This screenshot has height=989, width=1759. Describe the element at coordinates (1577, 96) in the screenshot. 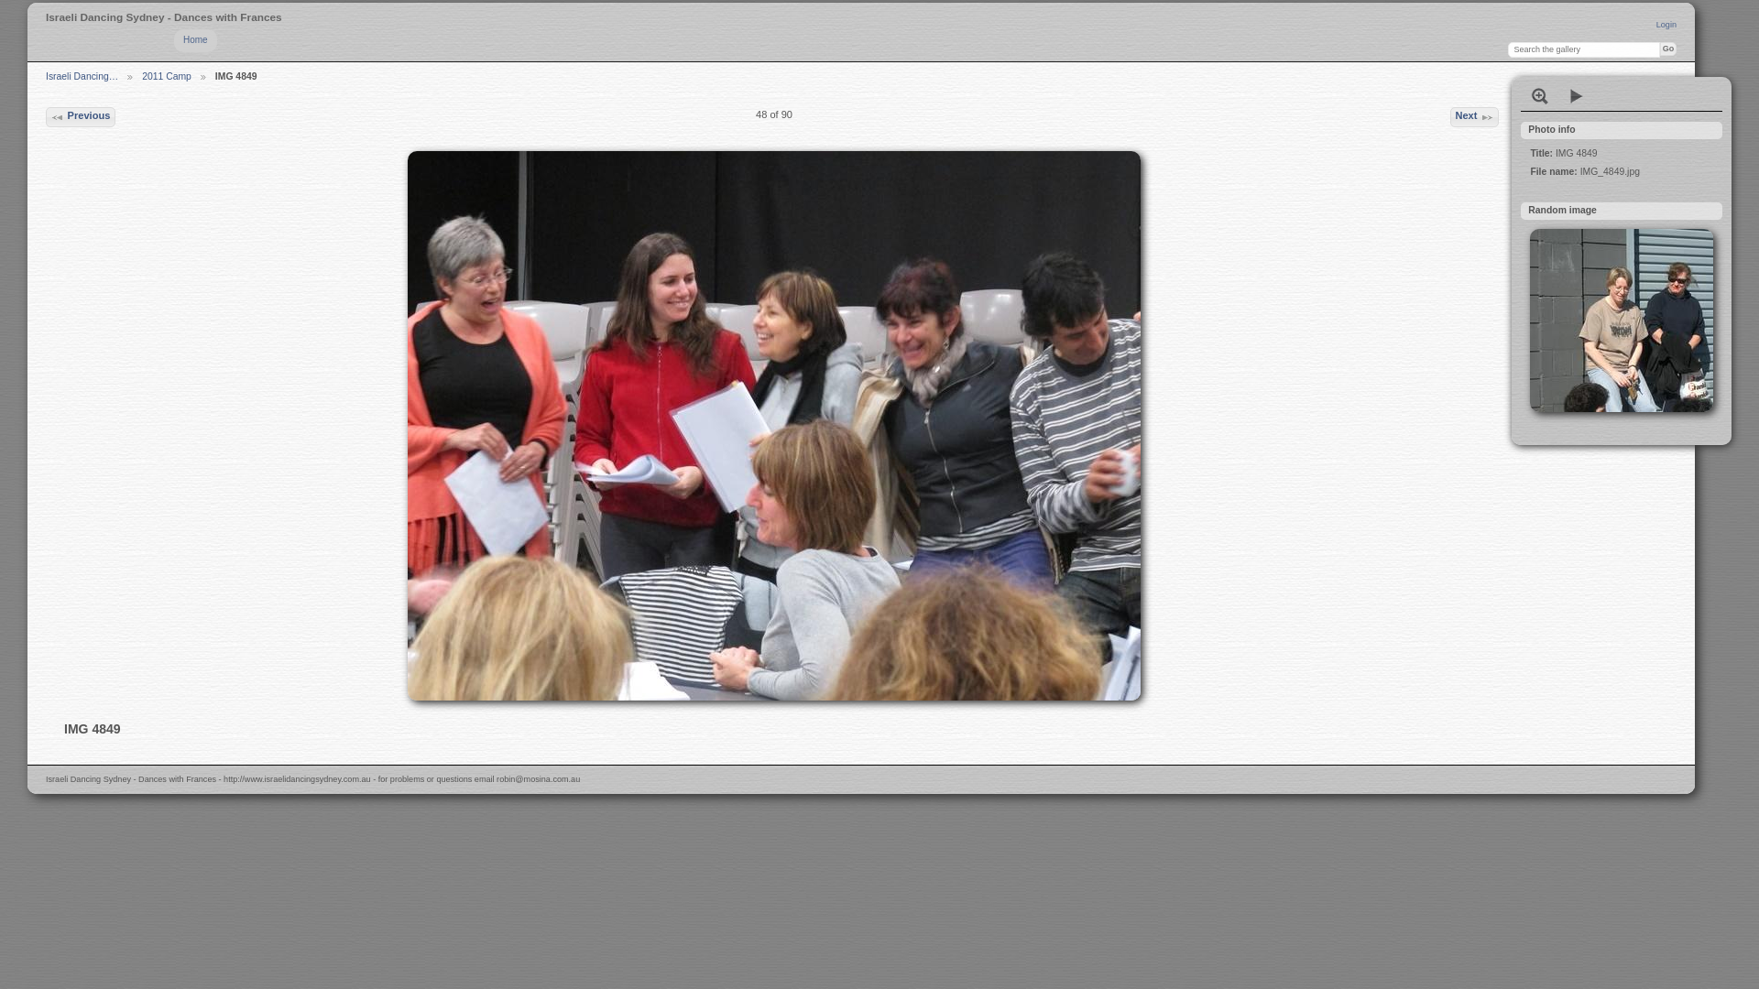

I see `View slideshow` at that location.